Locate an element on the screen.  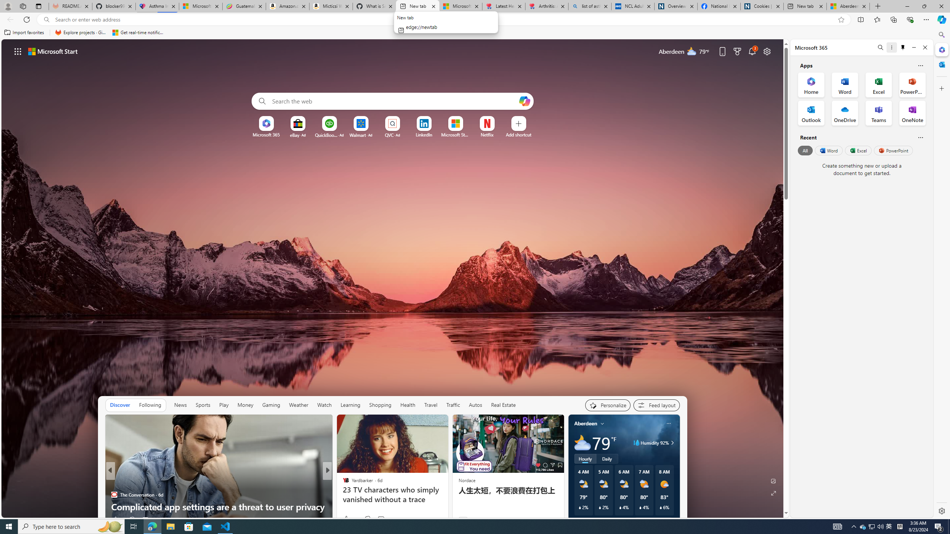
View comments 7 Comment is located at coordinates (379, 520).